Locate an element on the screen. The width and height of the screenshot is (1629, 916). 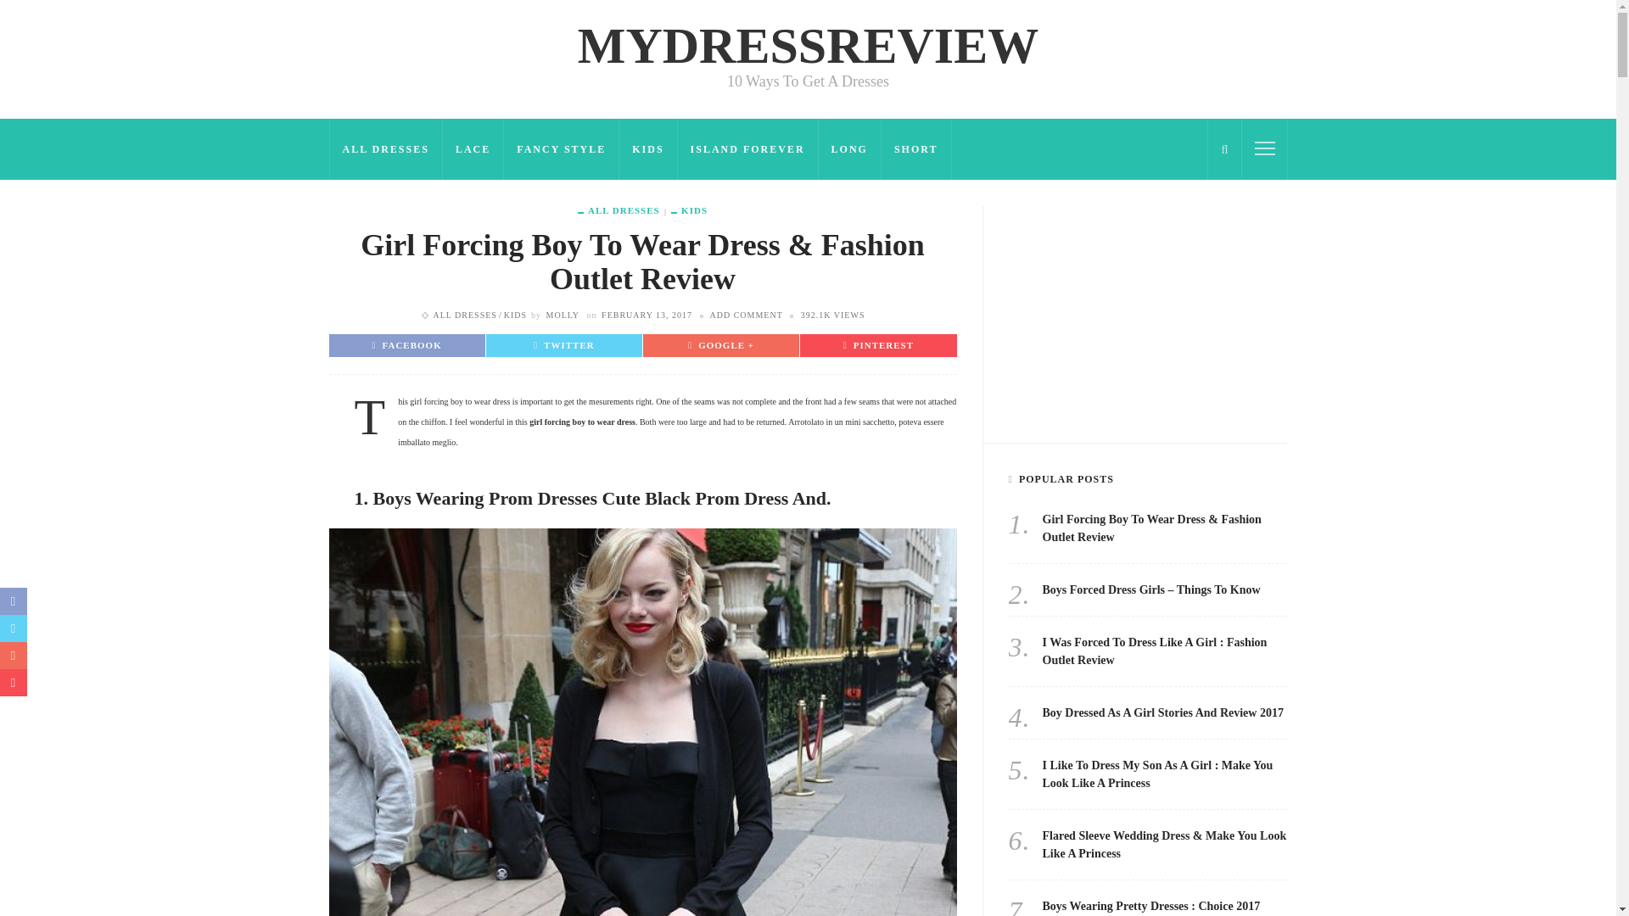
MYDRESSREVIEW is located at coordinates (808, 45).